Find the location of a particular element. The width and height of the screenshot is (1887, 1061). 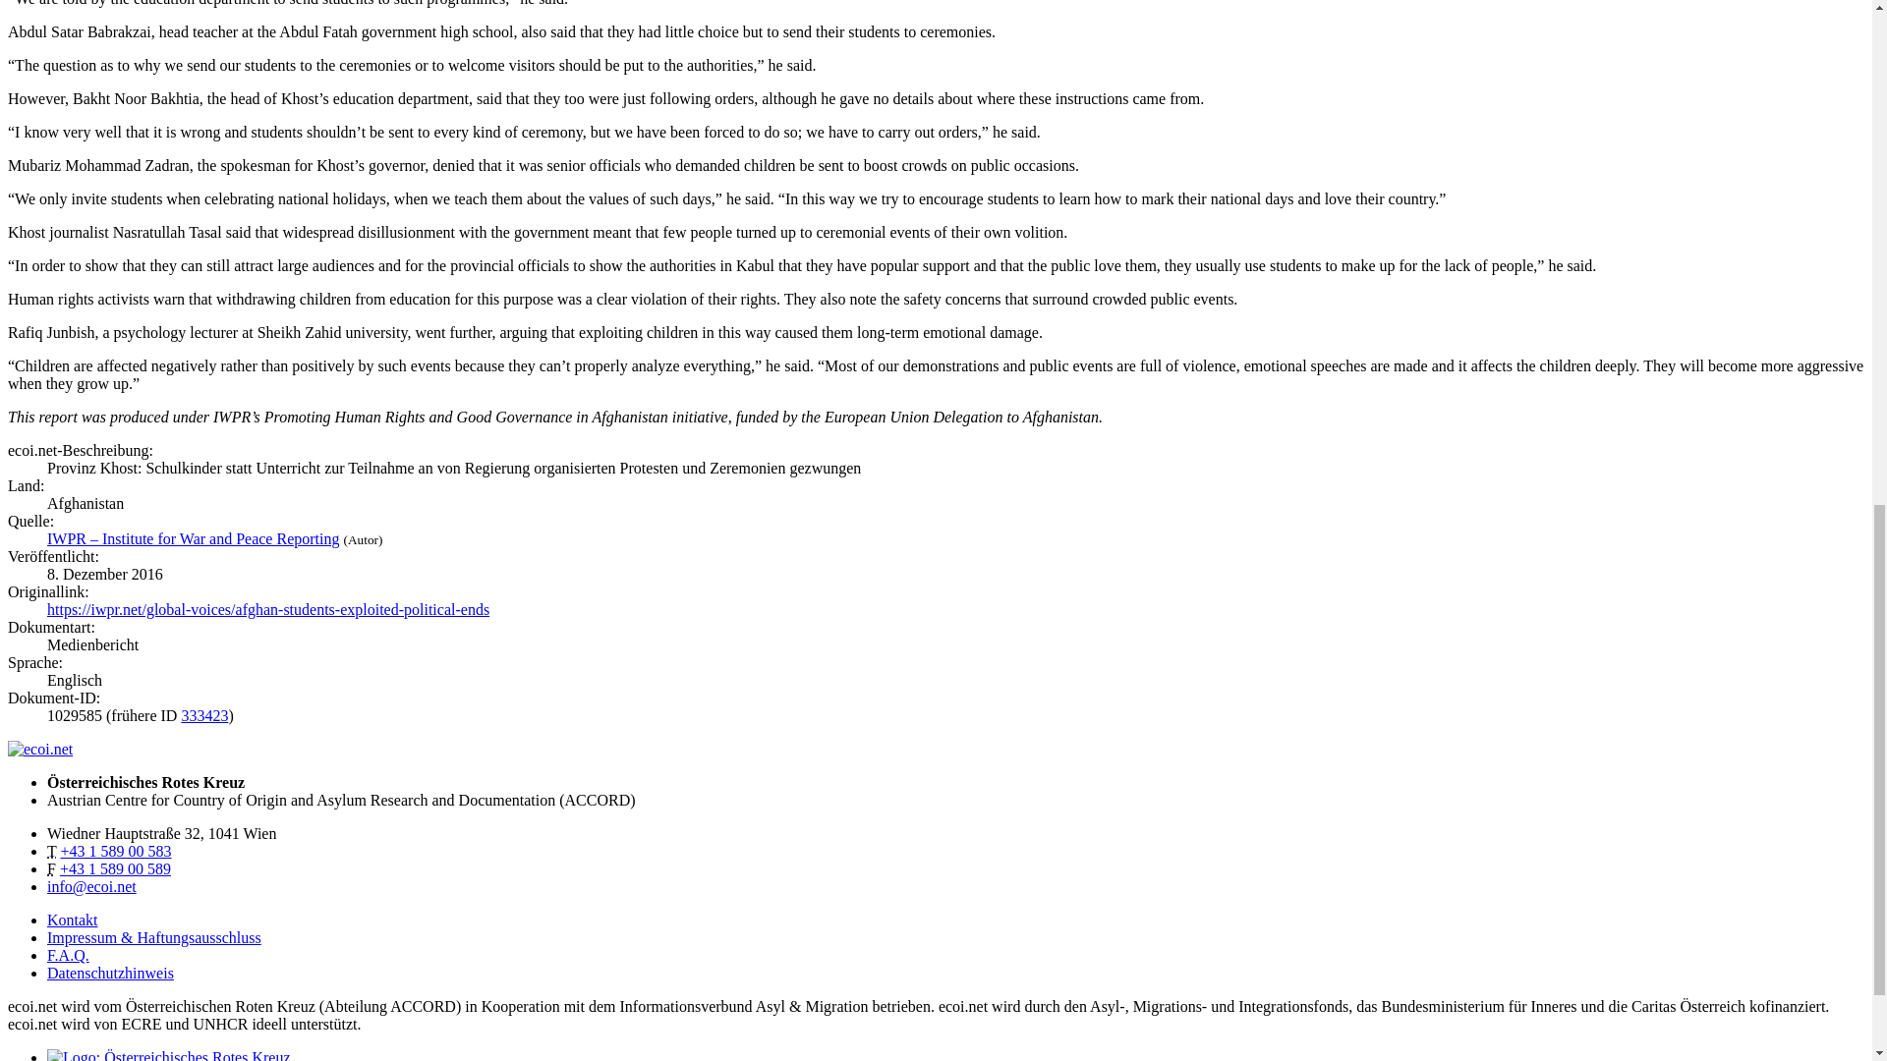

Kontakt is located at coordinates (73, 920).